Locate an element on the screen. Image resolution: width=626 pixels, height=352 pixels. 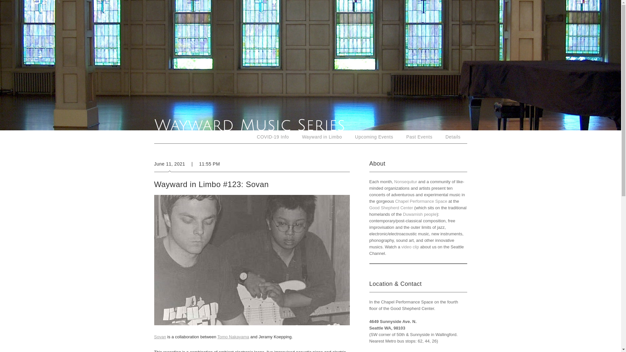
video clip is located at coordinates (410, 246).